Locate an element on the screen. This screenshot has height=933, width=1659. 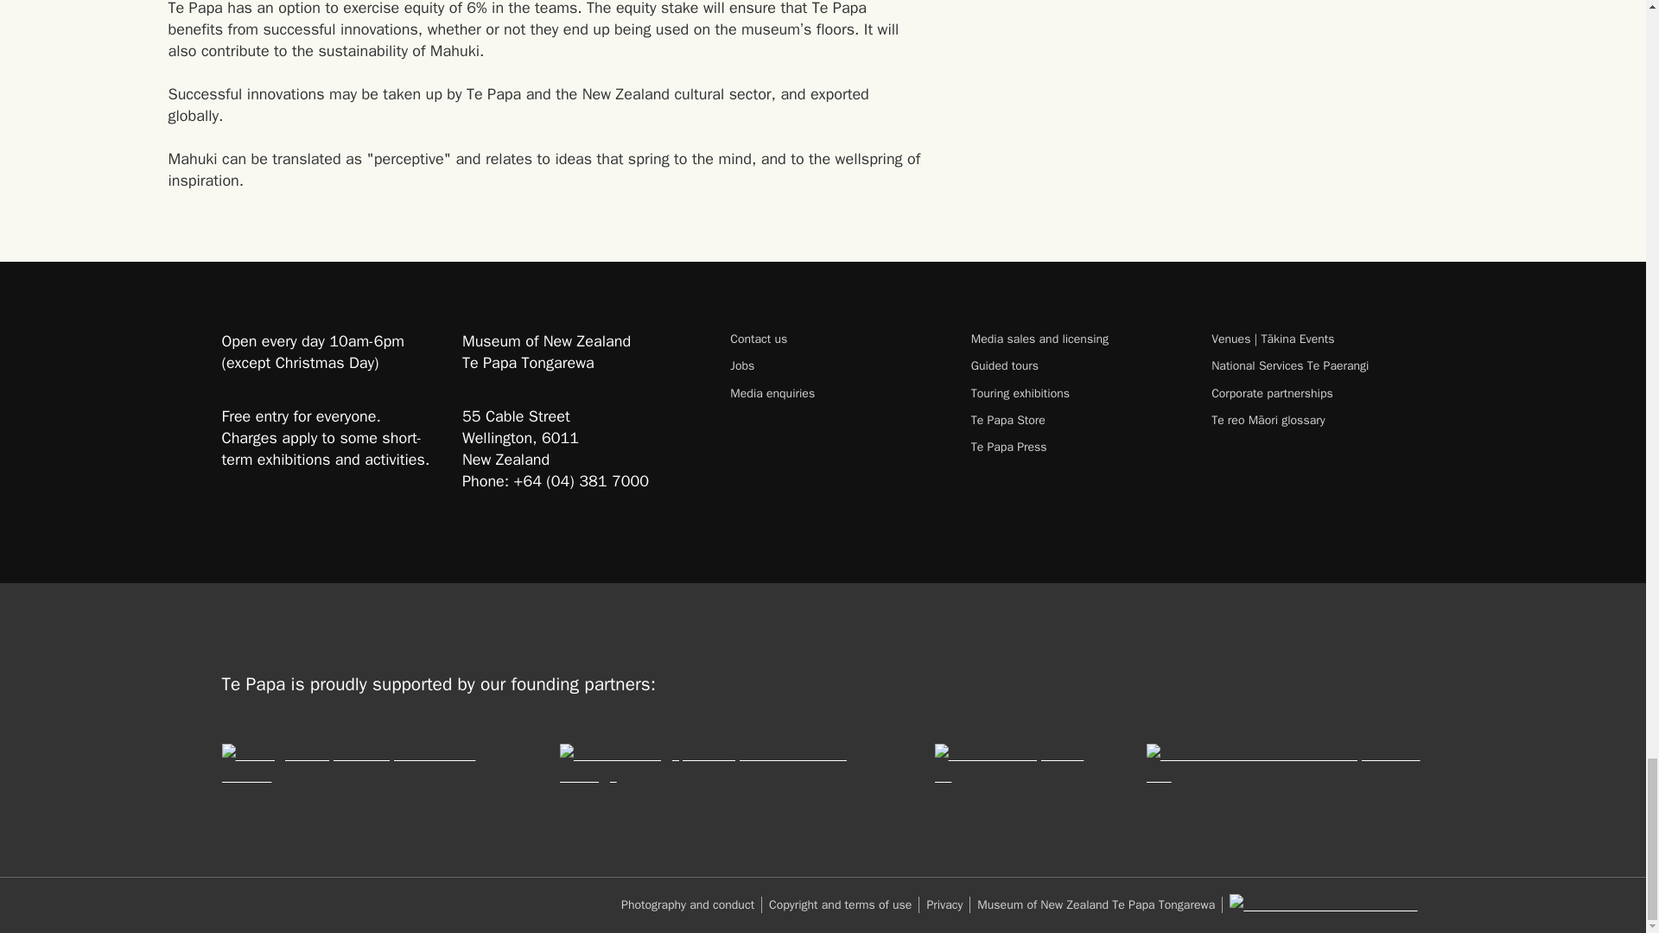
Contact us is located at coordinates (836, 339).